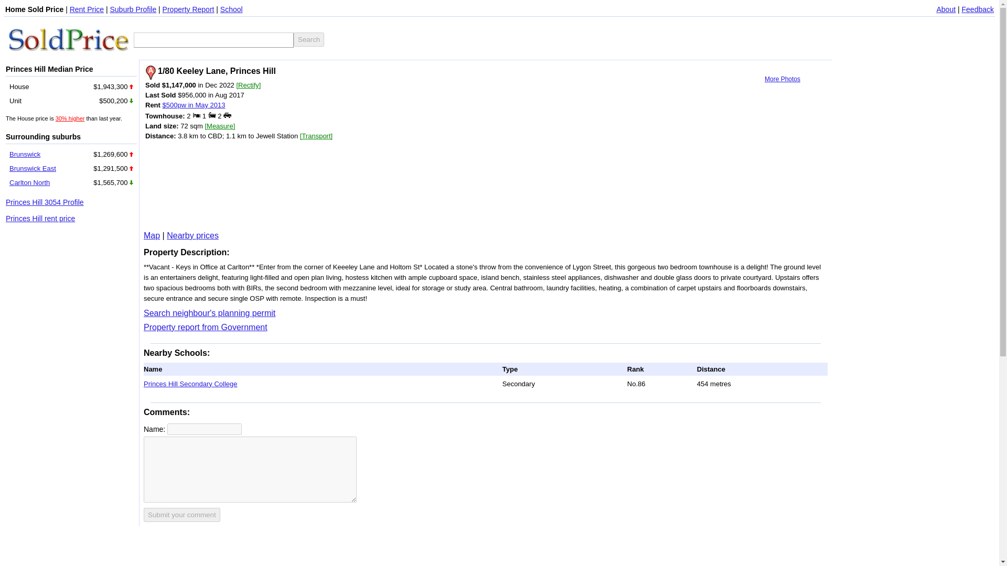  What do you see at coordinates (86, 9) in the screenshot?
I see `Rent Price` at bounding box center [86, 9].